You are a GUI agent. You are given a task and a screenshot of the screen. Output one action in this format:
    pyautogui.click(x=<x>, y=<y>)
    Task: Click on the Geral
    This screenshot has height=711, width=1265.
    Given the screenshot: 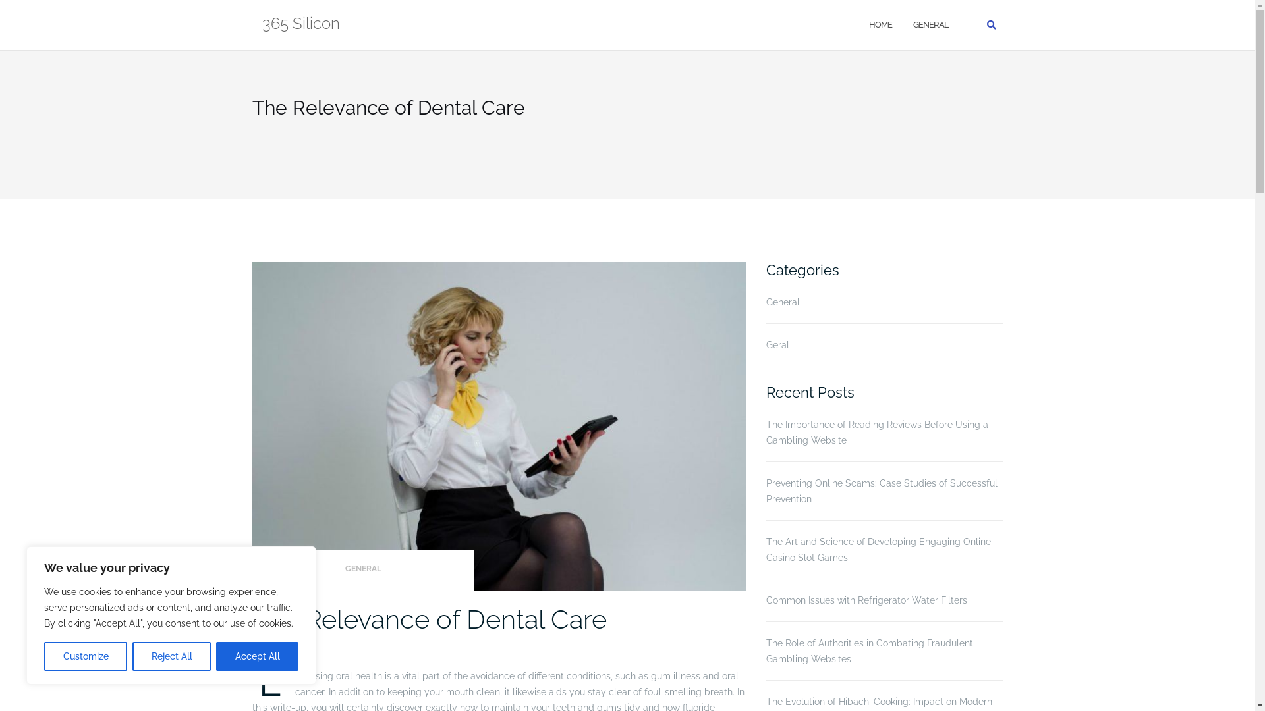 What is the action you would take?
    pyautogui.click(x=777, y=345)
    